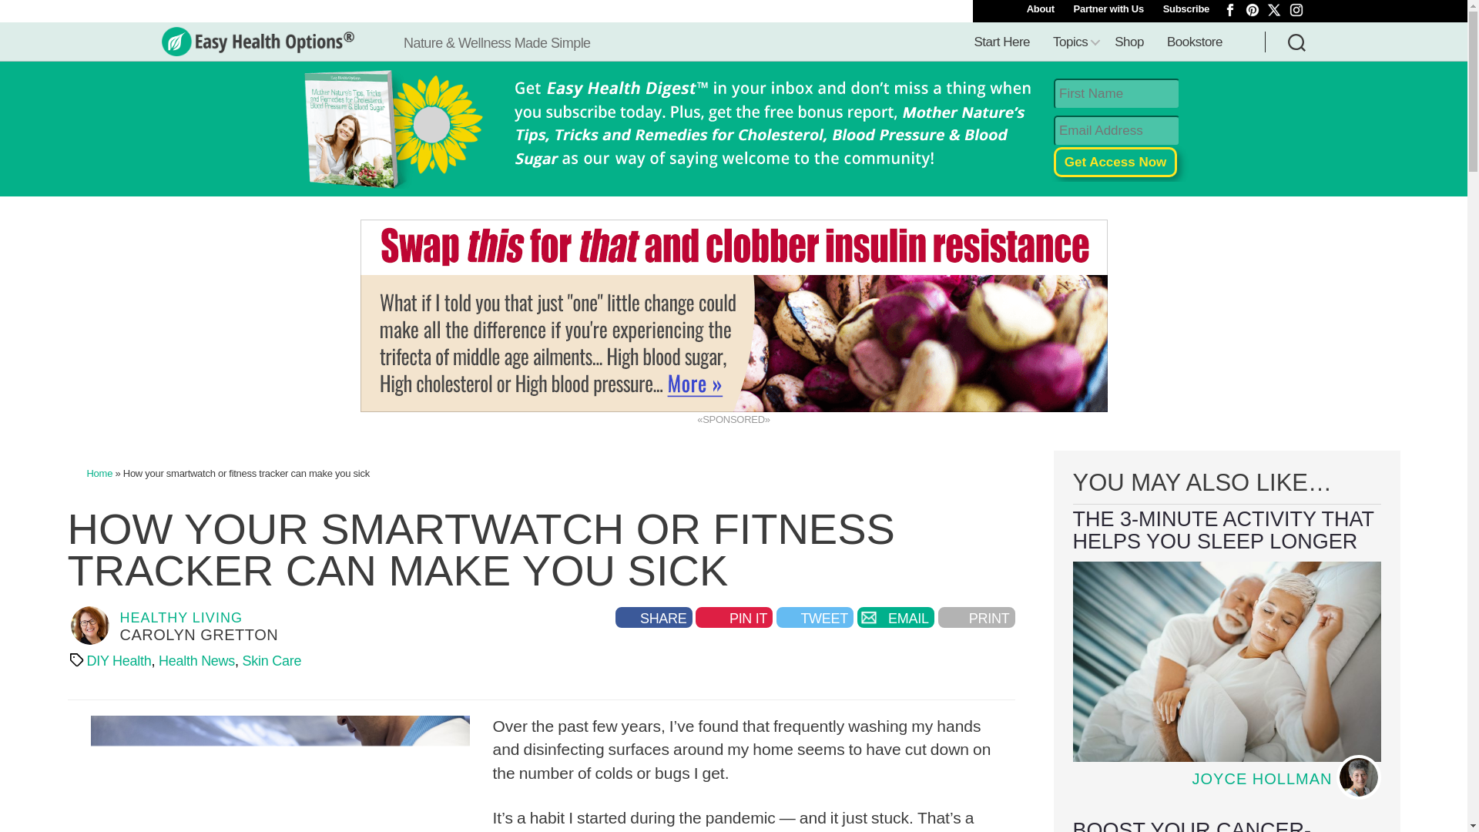 The image size is (1479, 832). I want to click on About, so click(1040, 9).